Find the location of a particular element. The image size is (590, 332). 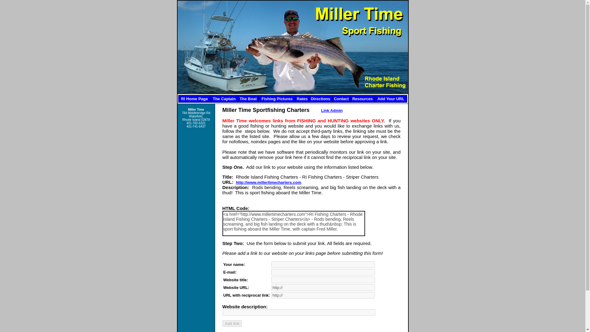

Directions is located at coordinates (321, 99).